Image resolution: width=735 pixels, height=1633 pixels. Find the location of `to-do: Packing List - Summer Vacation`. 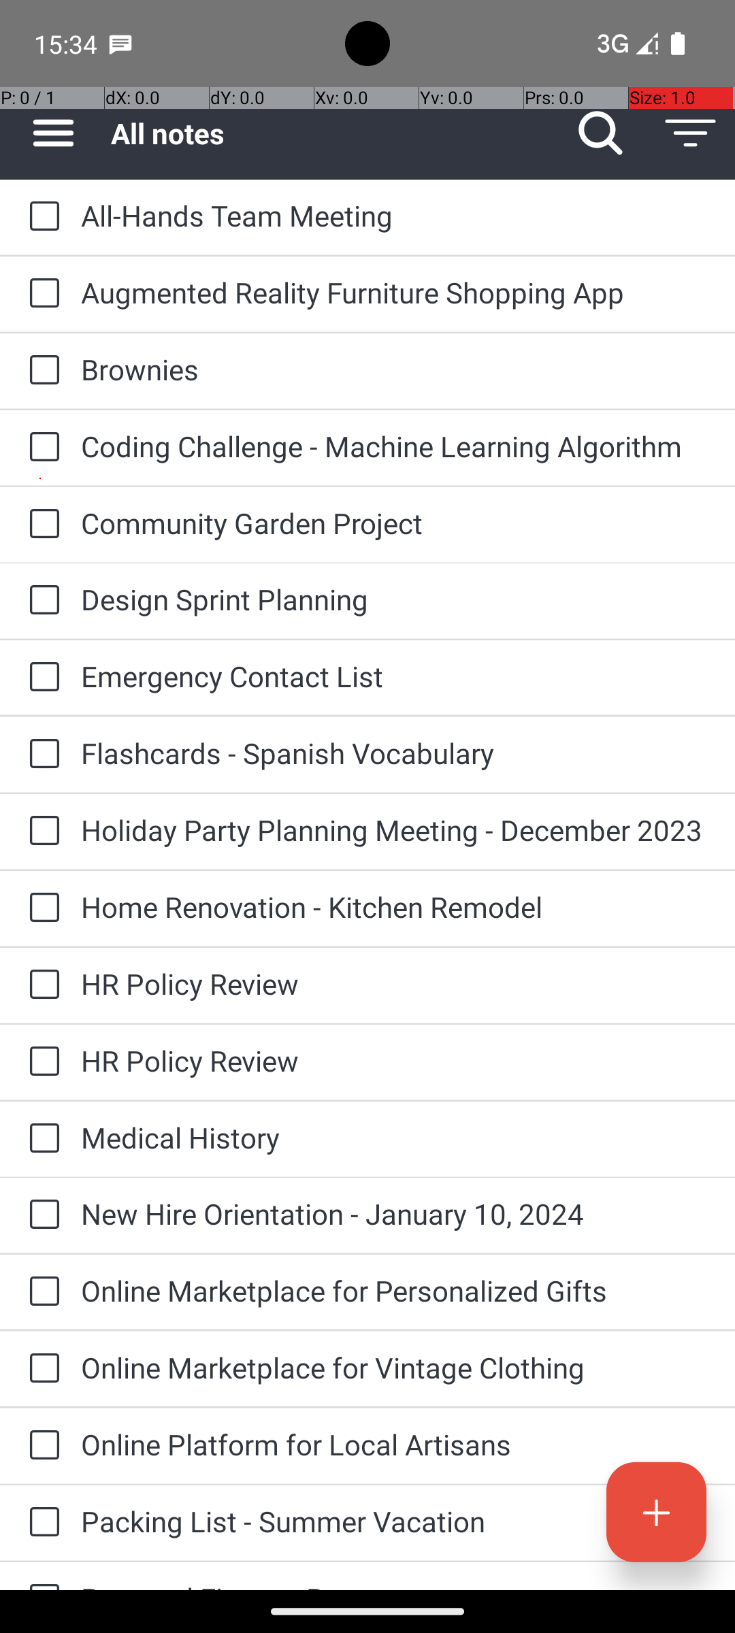

to-do: Packing List - Summer Vacation is located at coordinates (41, 1523).